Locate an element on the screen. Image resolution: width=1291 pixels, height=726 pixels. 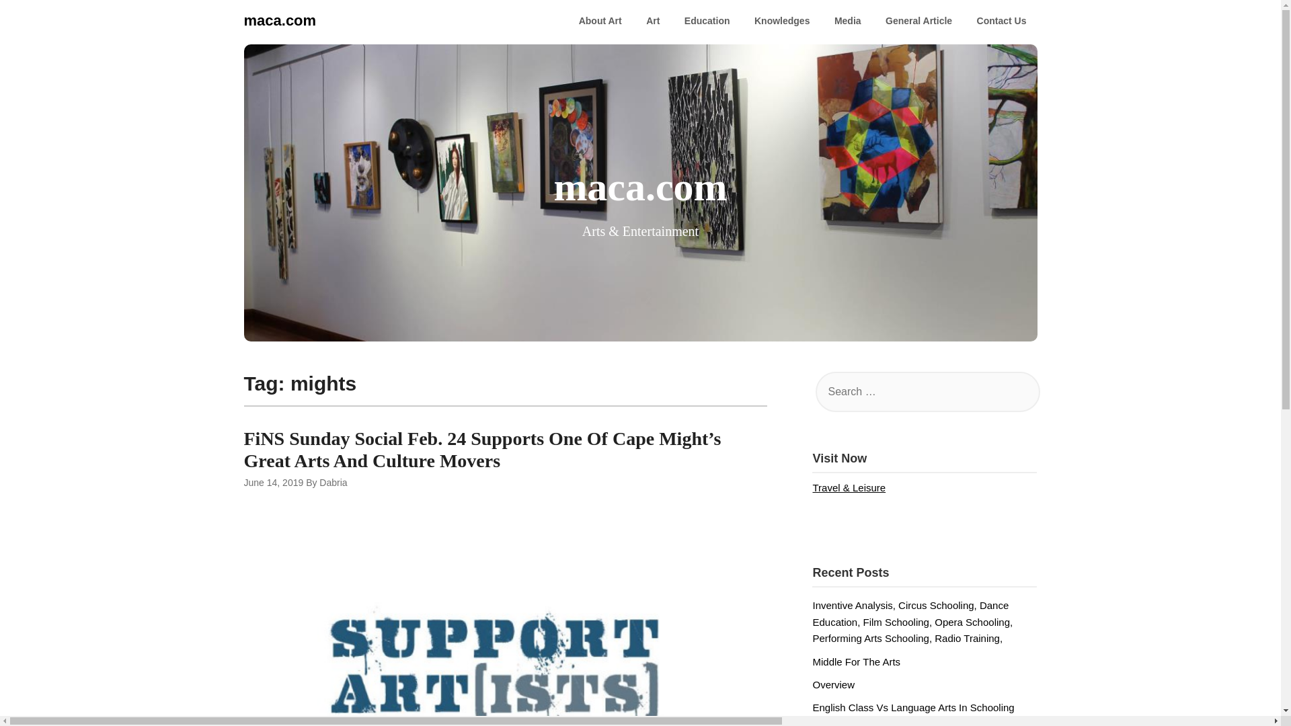
Search is located at coordinates (34, 19).